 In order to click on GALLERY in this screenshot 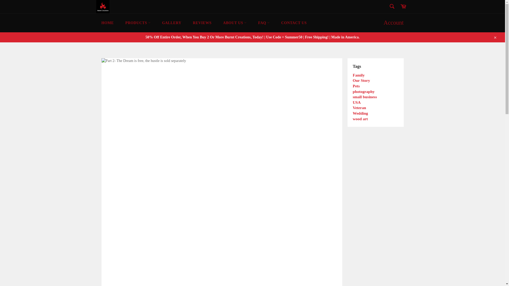, I will do `click(172, 23)`.